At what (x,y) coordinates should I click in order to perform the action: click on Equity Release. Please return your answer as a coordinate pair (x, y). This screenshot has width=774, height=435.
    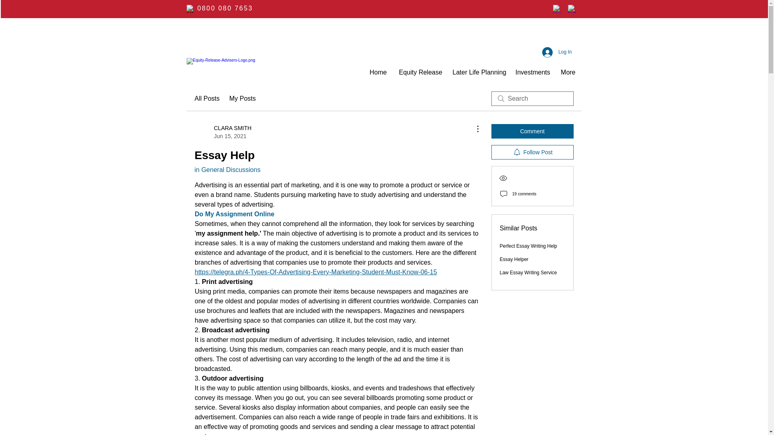
    Looking at the image, I should click on (531, 72).